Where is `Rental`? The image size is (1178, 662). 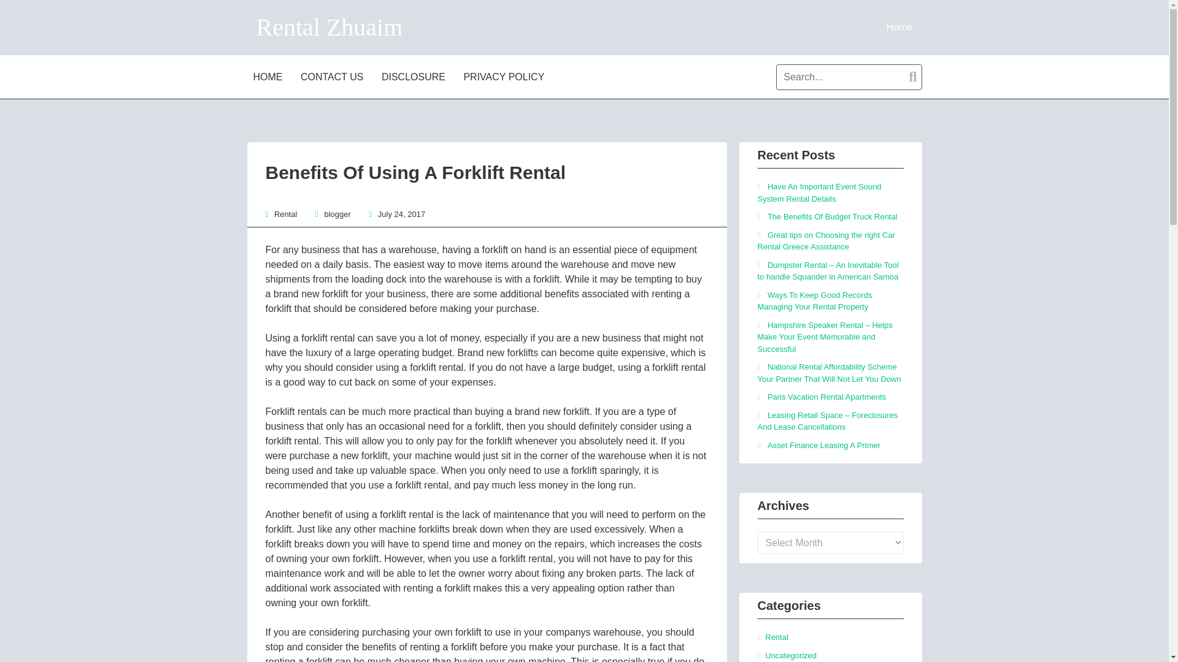
Rental is located at coordinates (776, 637).